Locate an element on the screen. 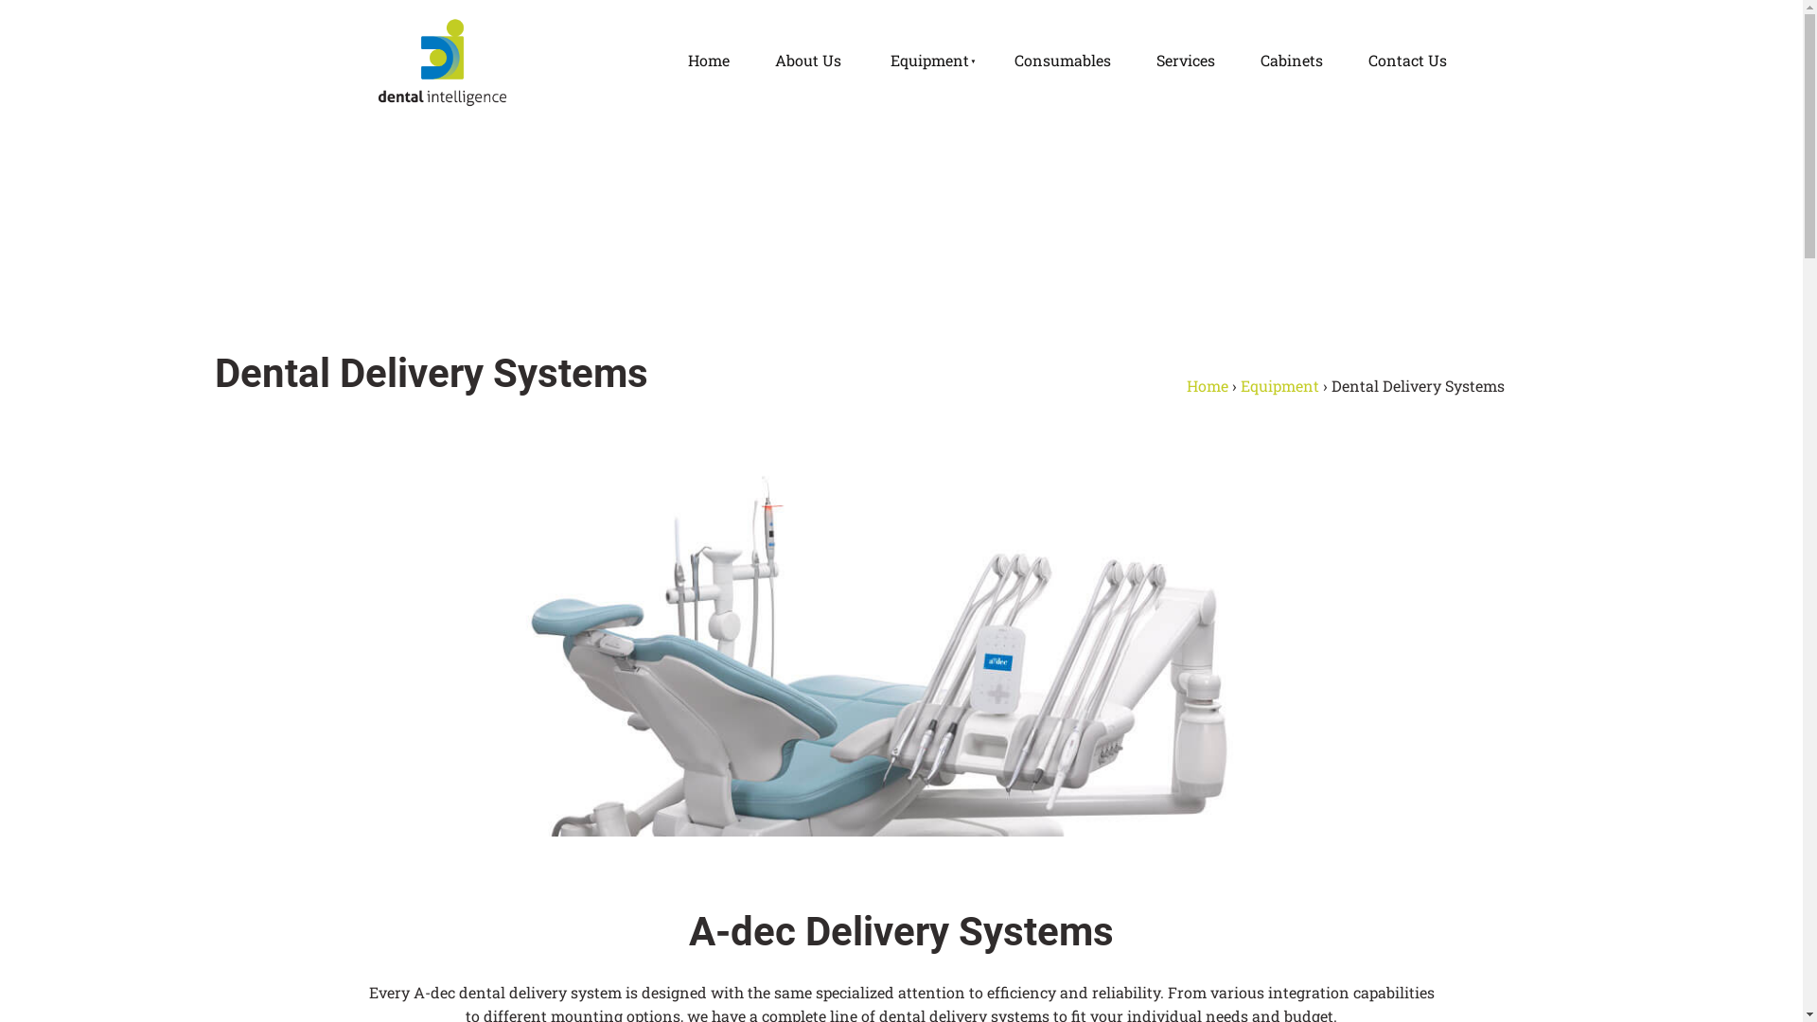  Services is located at coordinates (1186, 62).